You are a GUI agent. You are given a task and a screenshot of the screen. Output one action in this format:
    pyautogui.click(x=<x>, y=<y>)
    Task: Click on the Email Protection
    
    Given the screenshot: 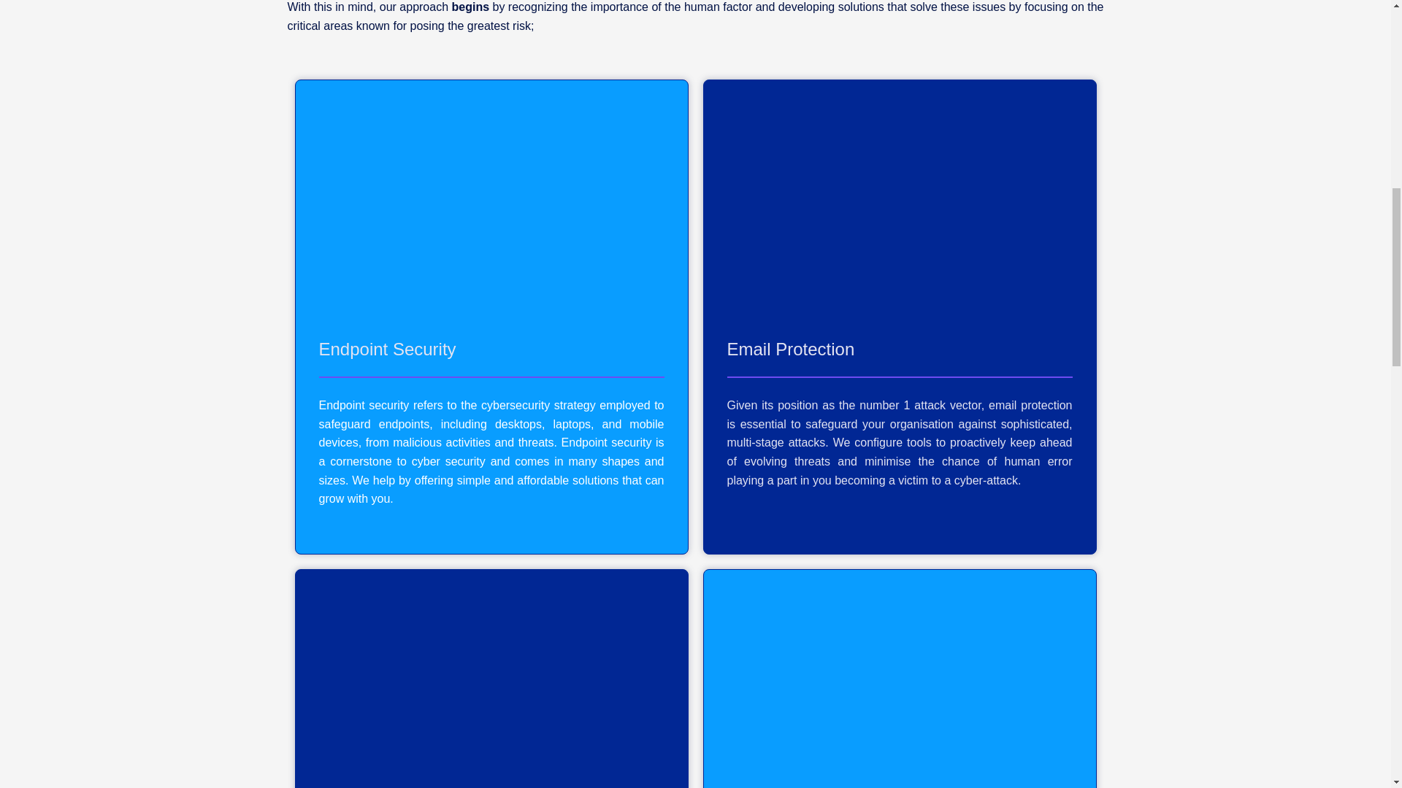 What is the action you would take?
    pyautogui.click(x=792, y=349)
    